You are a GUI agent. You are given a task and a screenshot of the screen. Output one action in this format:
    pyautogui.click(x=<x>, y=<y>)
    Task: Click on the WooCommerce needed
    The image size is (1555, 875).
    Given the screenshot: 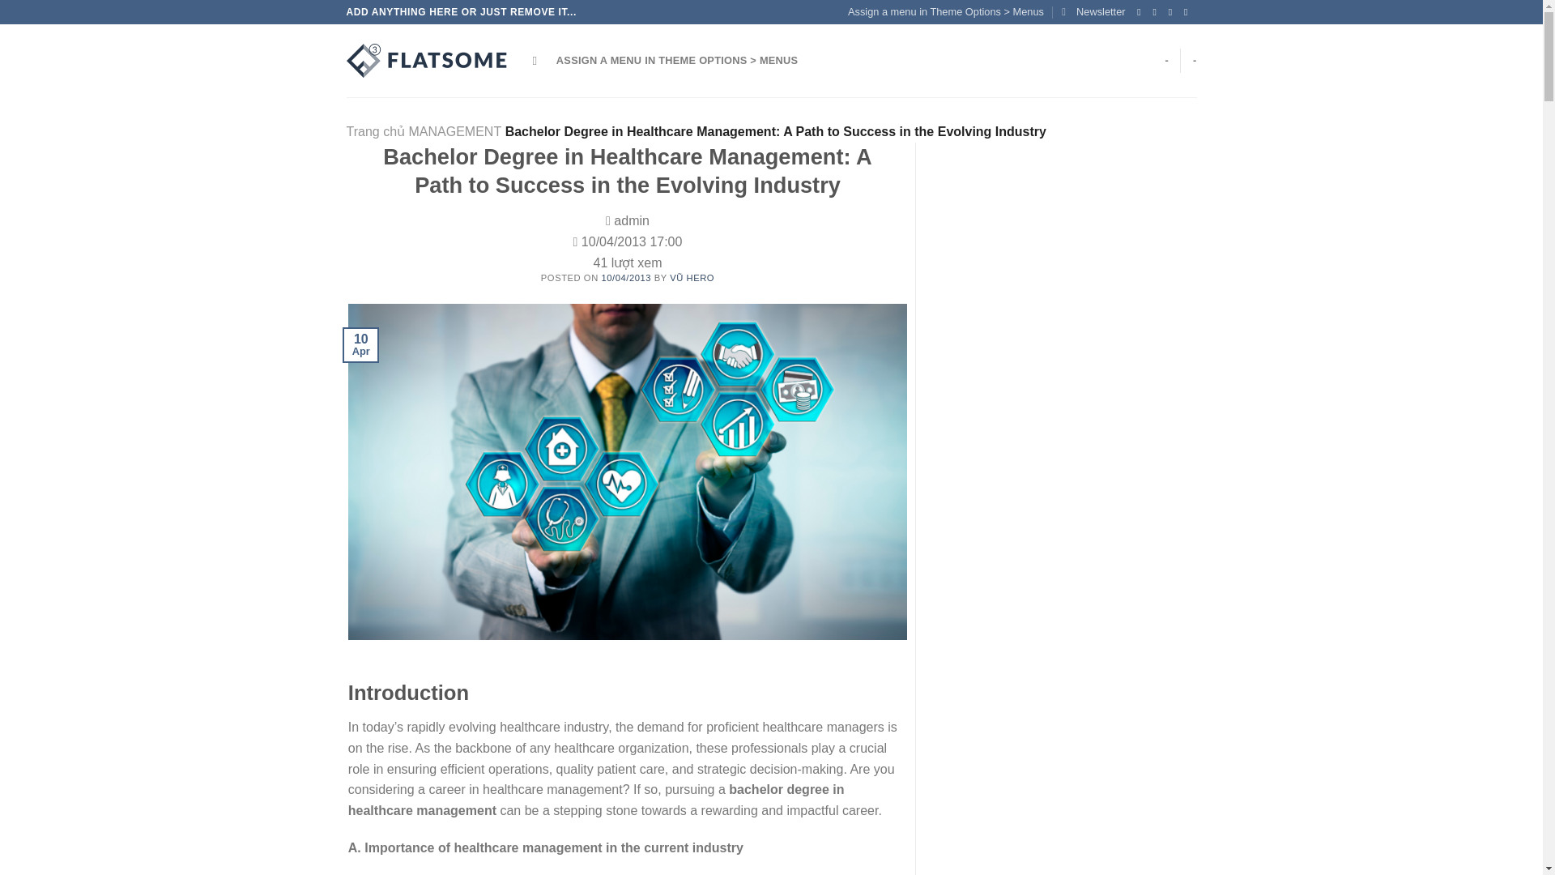 What is the action you would take?
    pyautogui.click(x=1195, y=61)
    